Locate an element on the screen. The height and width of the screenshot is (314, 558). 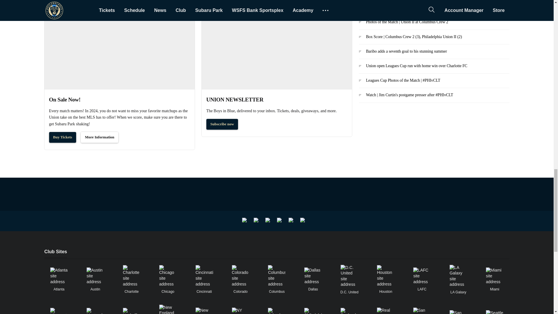
More Information is located at coordinates (99, 137).